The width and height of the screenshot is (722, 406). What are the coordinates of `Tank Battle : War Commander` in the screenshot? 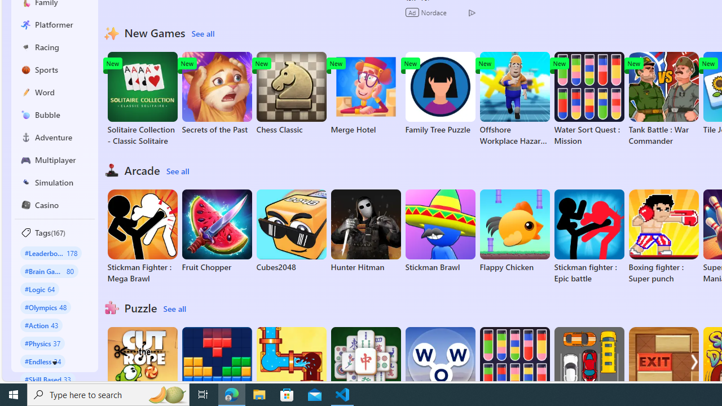 It's located at (663, 99).